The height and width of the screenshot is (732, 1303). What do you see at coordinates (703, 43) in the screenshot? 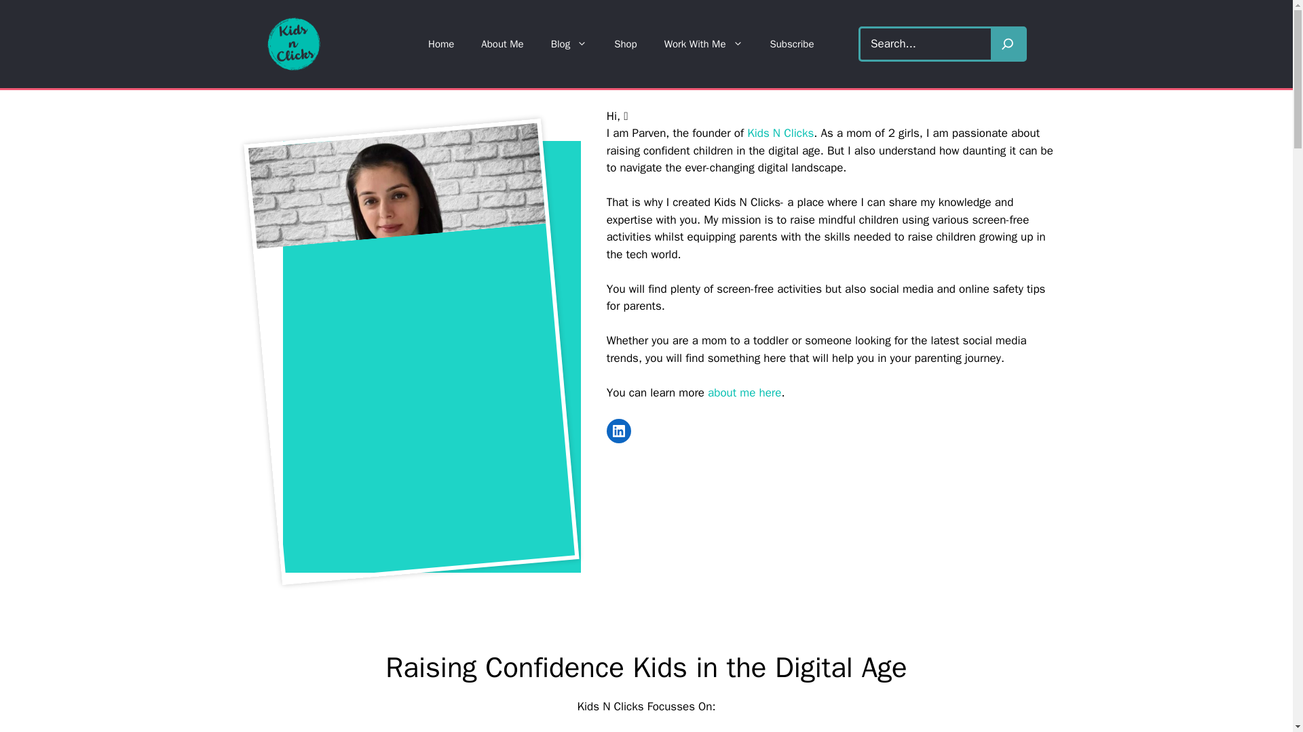
I see `Work With Me` at bounding box center [703, 43].